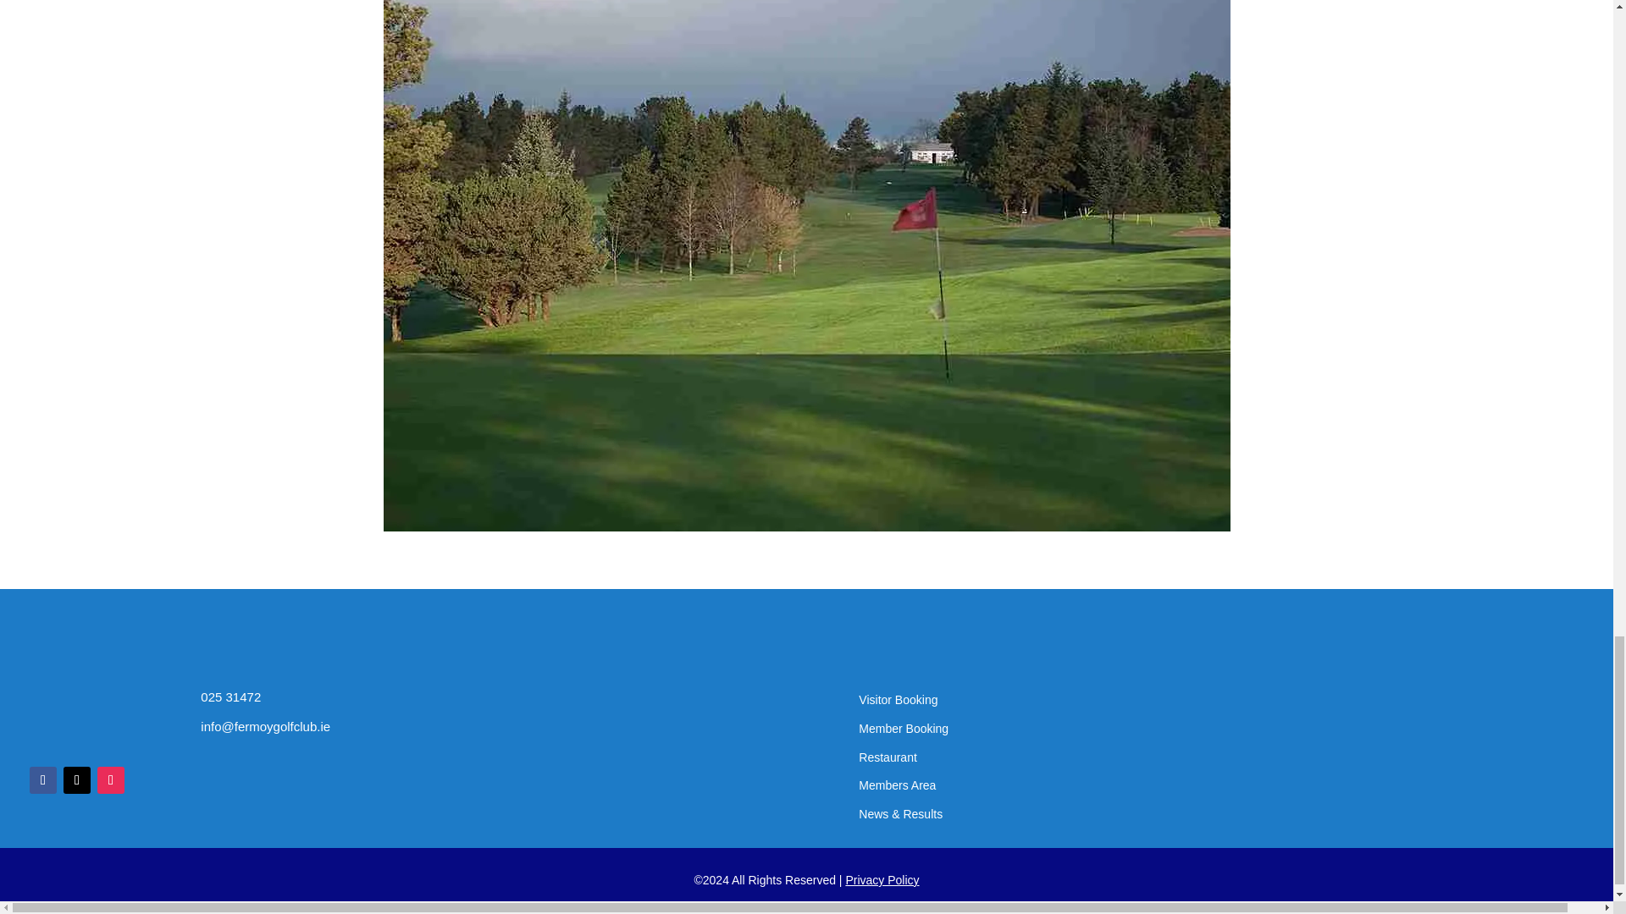 The height and width of the screenshot is (914, 1626). I want to click on Follow on Instagram, so click(111, 780).